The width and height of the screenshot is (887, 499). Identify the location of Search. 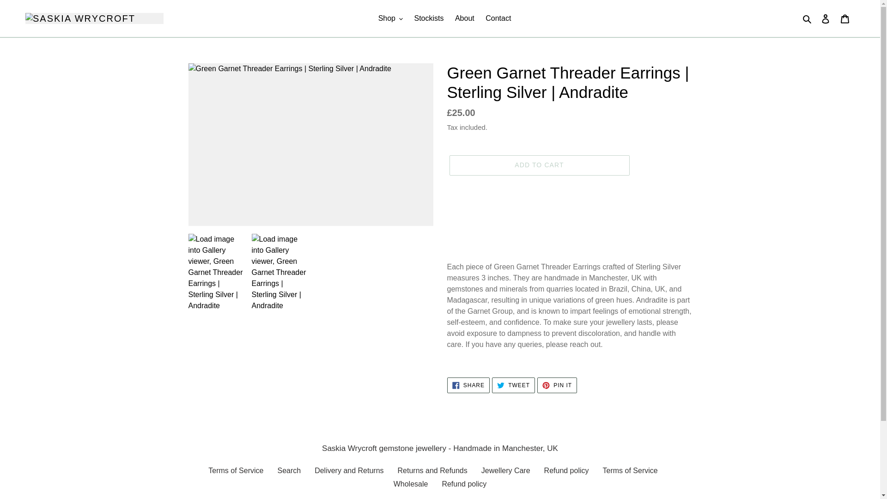
(808, 18).